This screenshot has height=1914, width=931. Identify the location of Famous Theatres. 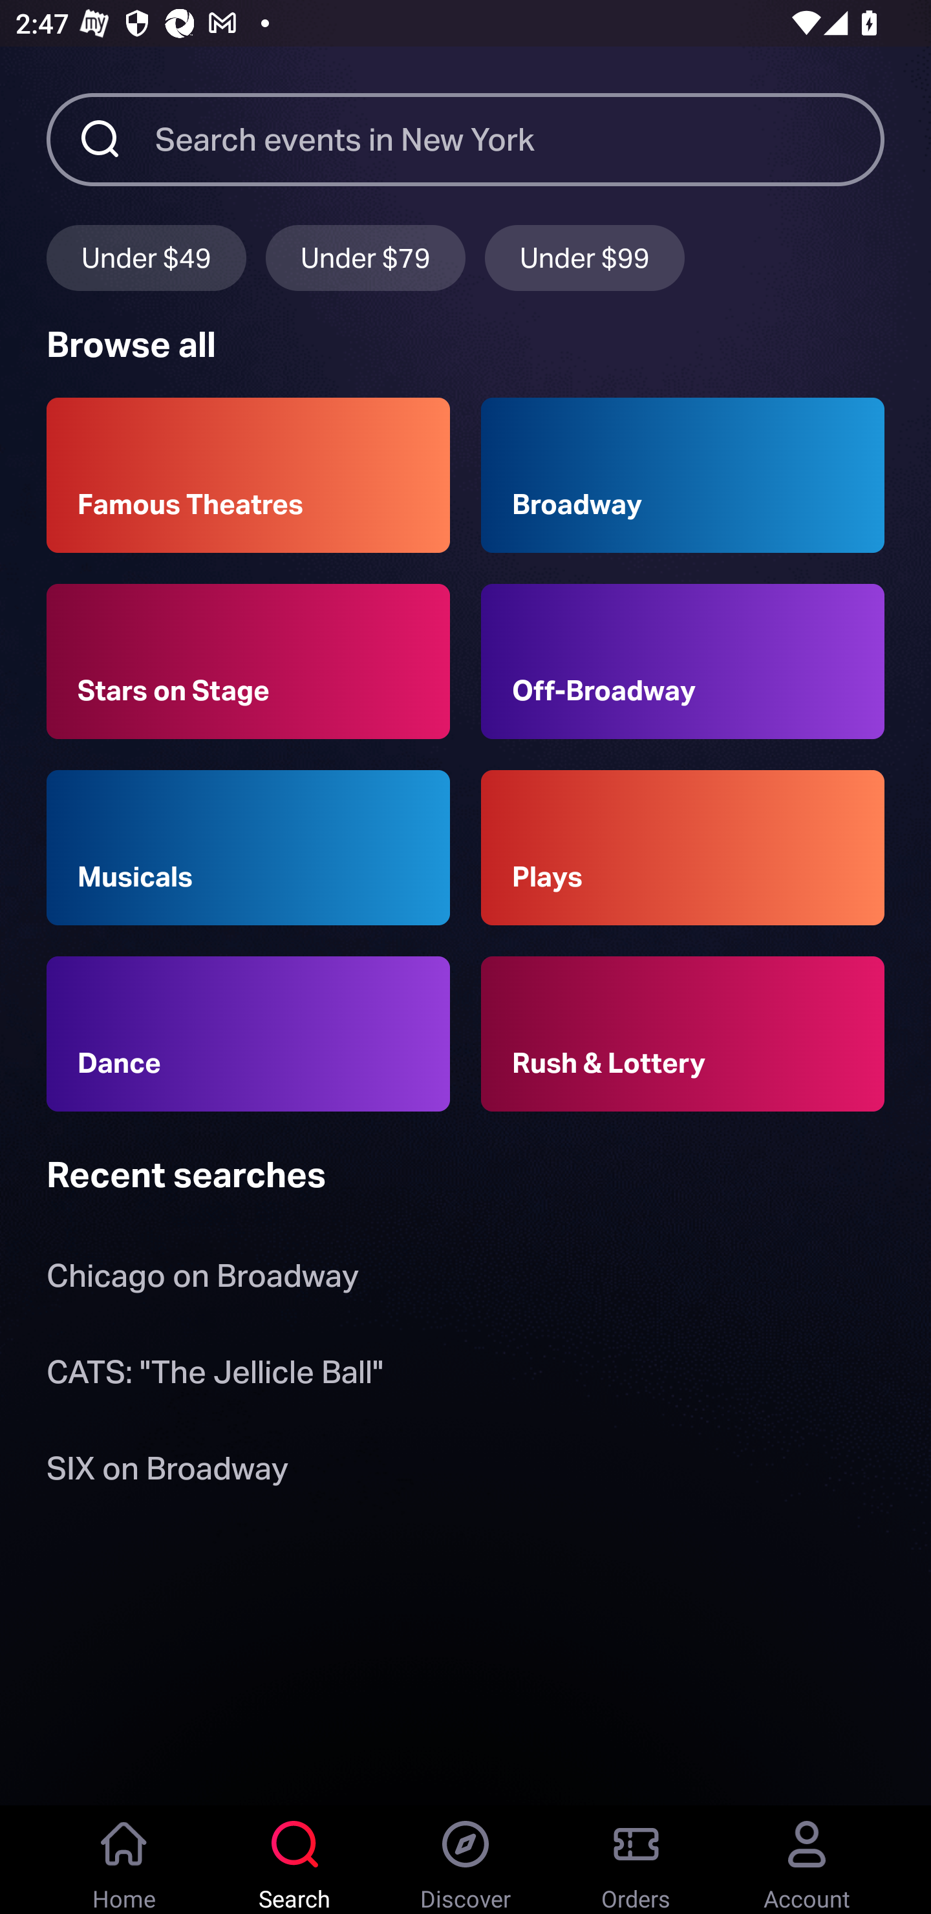
(248, 475).